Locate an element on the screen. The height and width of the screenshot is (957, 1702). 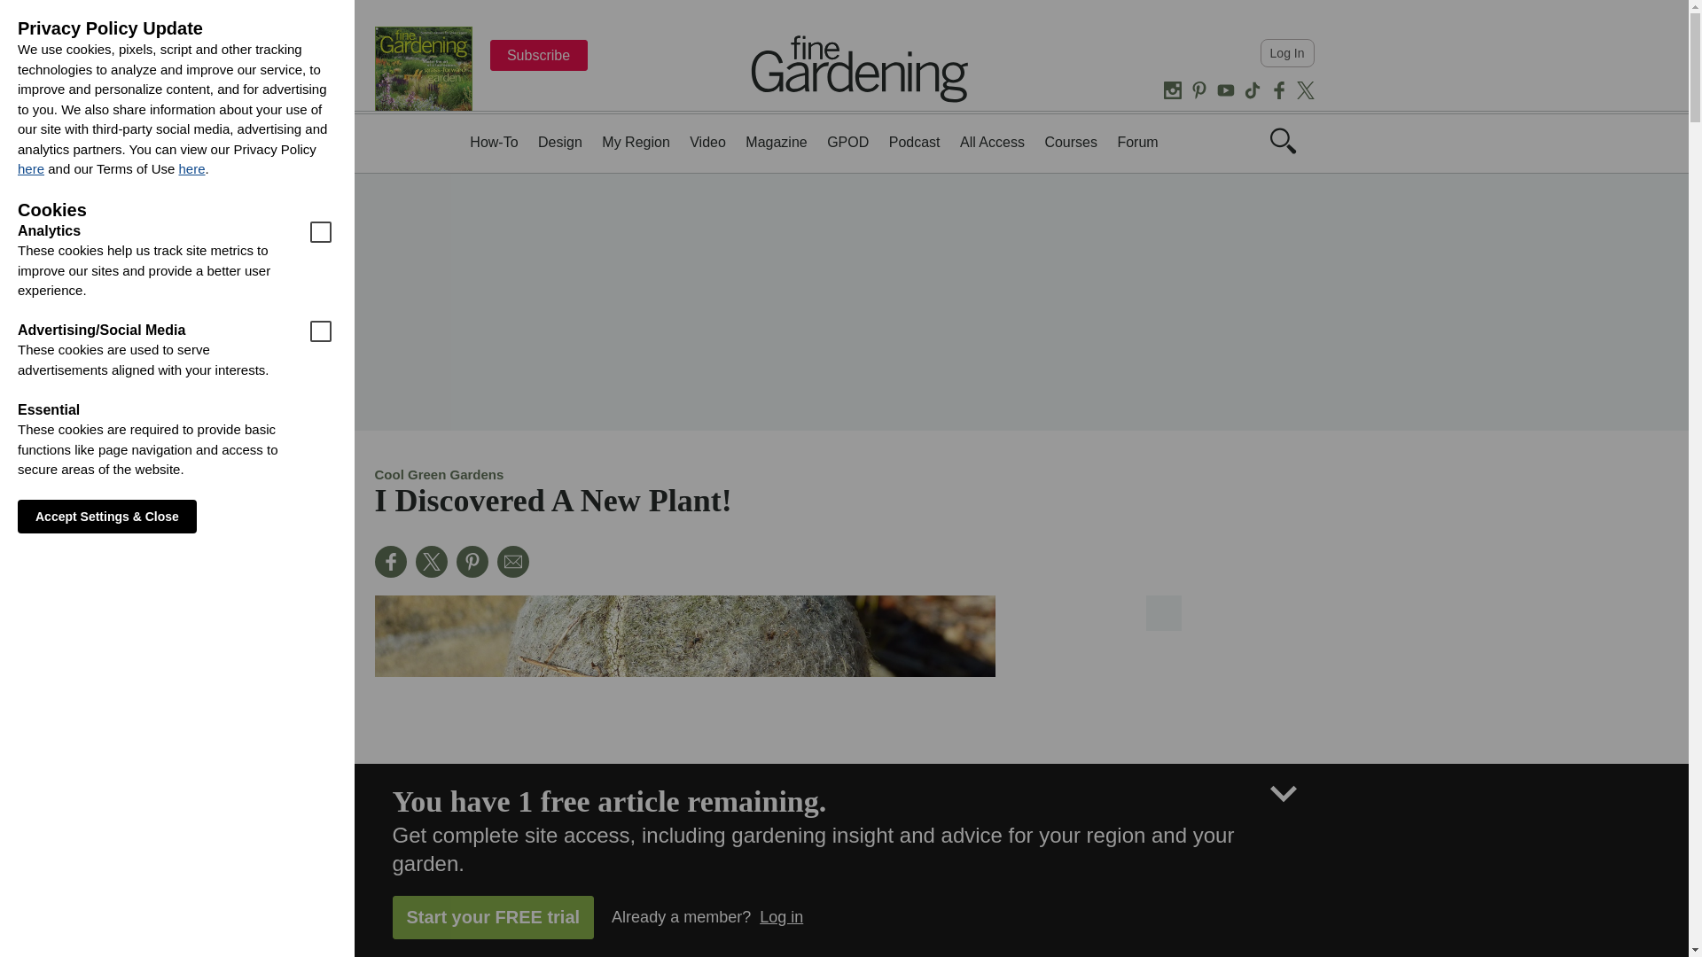
Open Search is located at coordinates (1282, 149).